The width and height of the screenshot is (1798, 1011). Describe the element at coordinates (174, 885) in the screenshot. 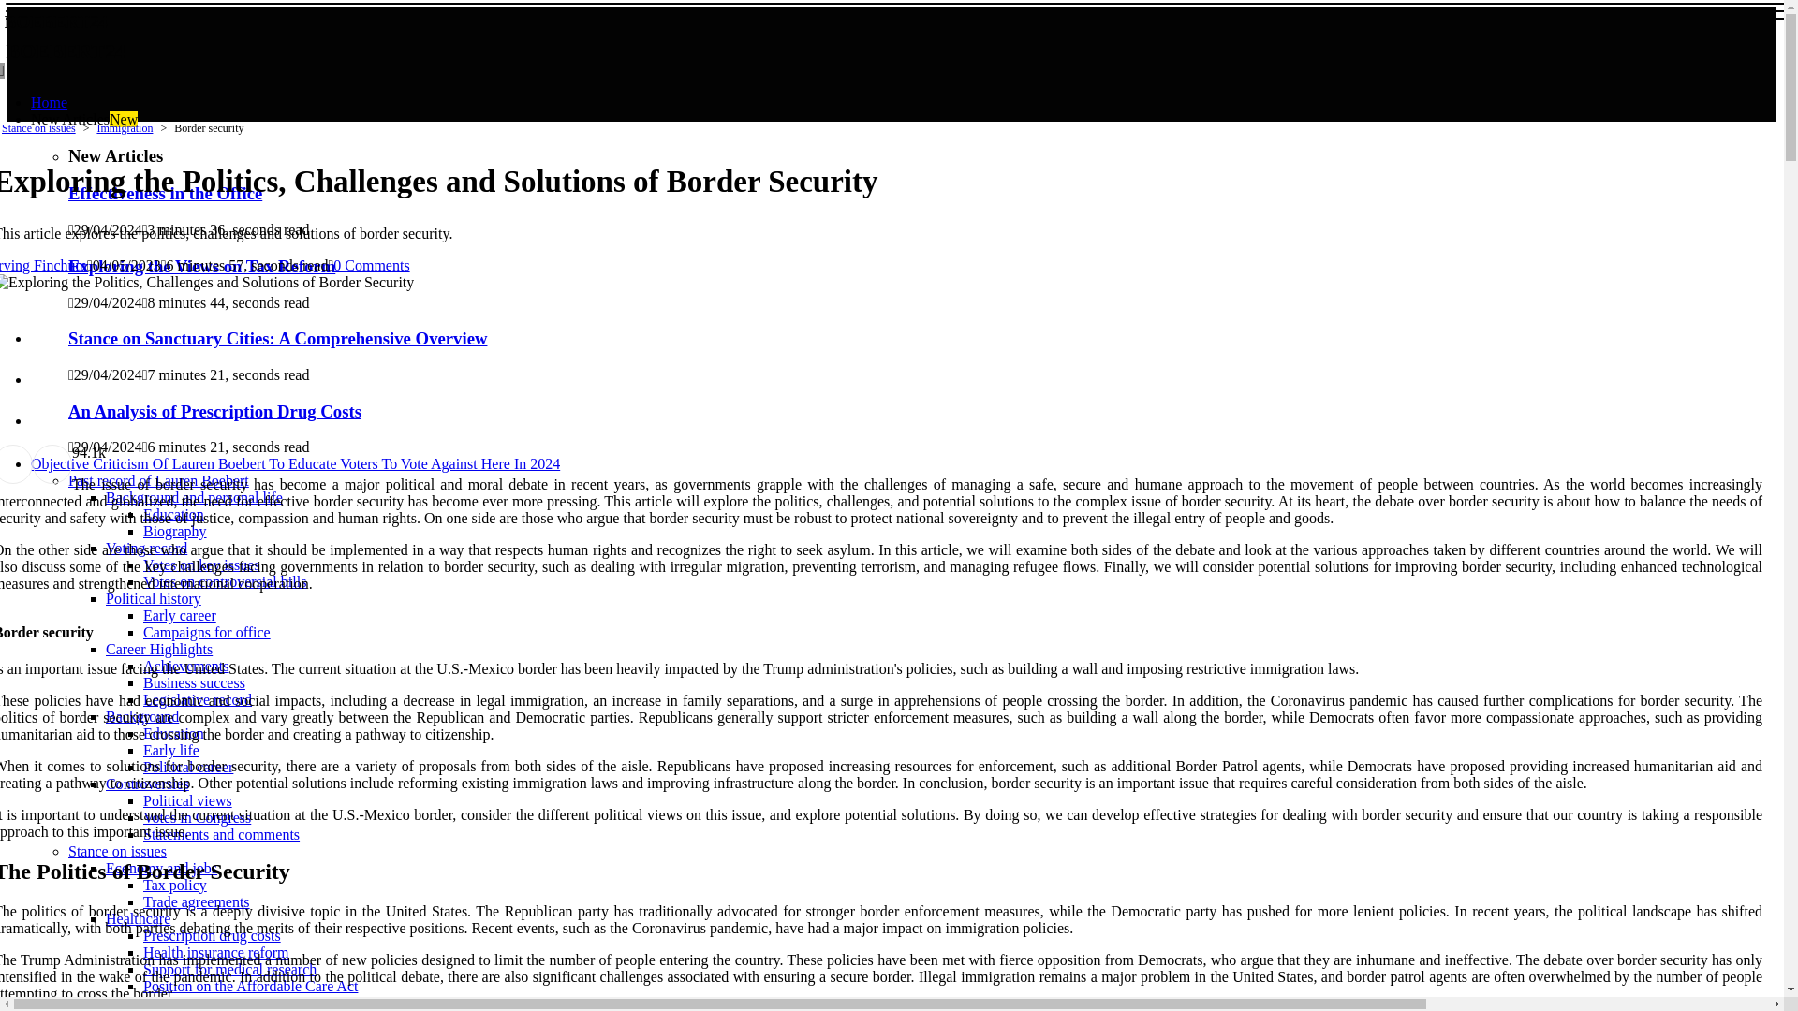

I see `Voting record` at that location.